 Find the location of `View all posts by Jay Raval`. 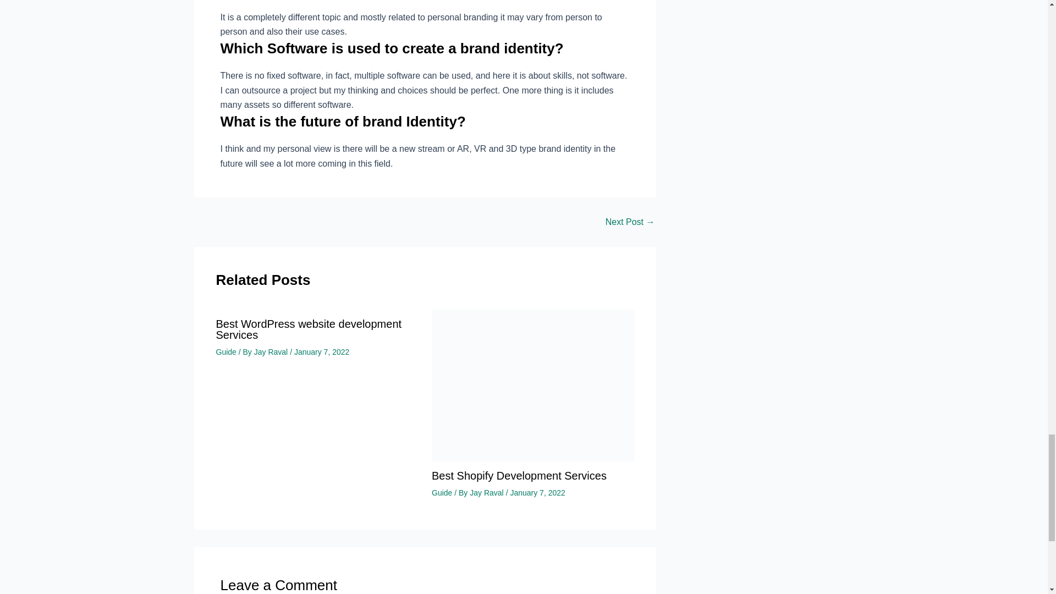

View all posts by Jay Raval is located at coordinates (272, 352).